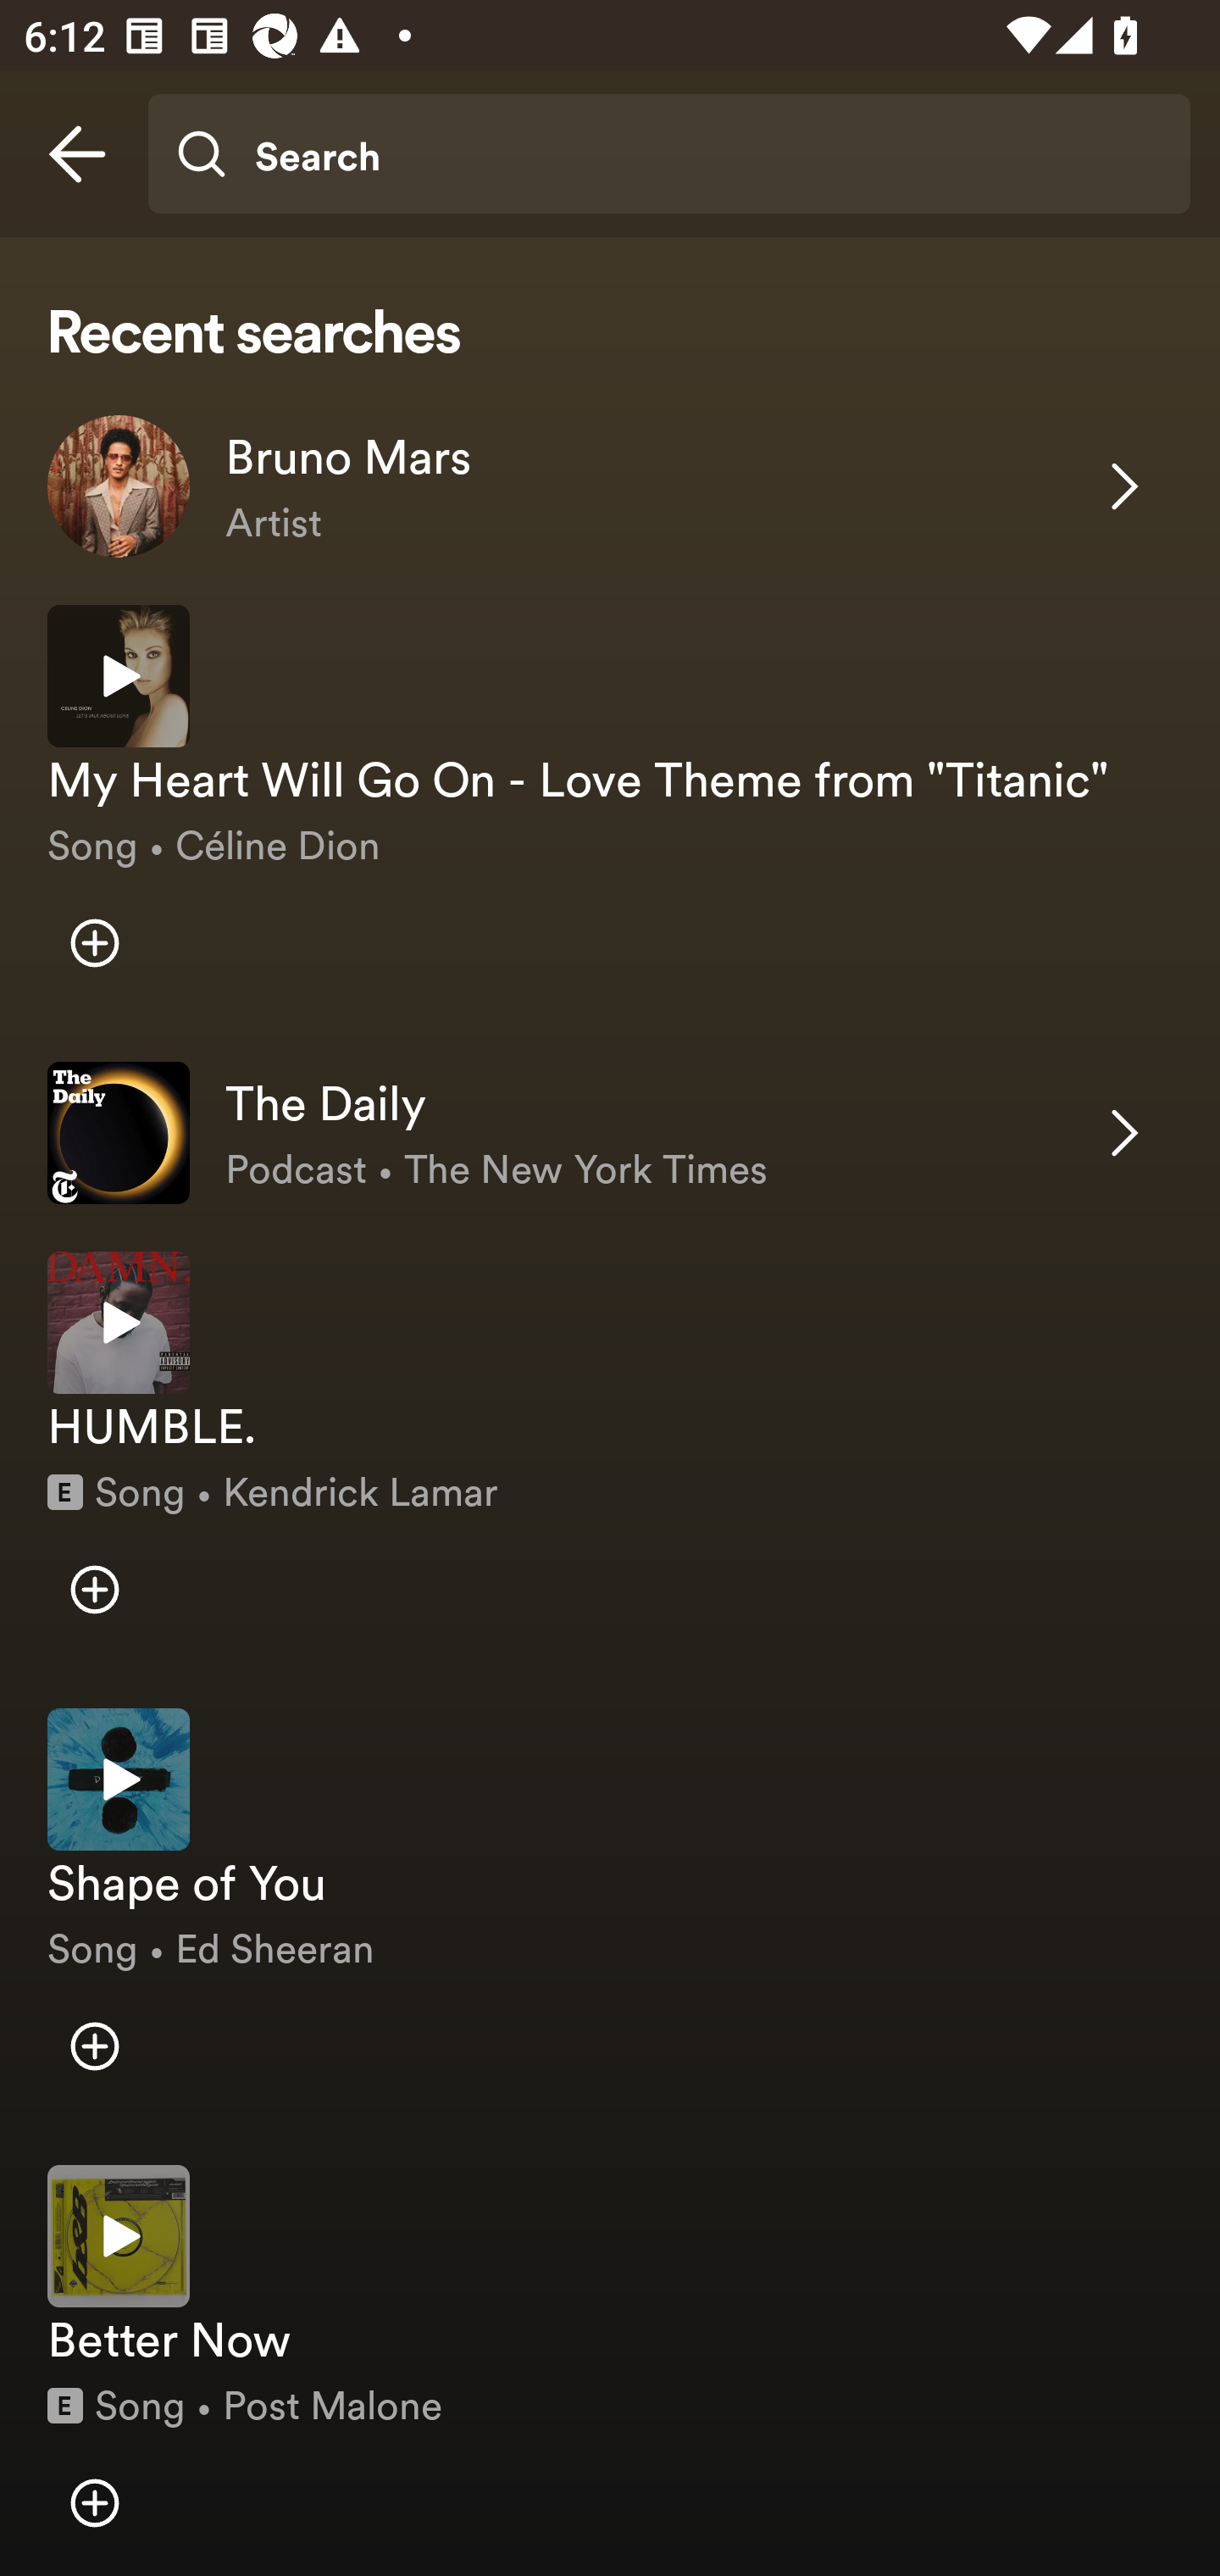 The height and width of the screenshot is (2576, 1220). I want to click on Play preview, so click(119, 1322).